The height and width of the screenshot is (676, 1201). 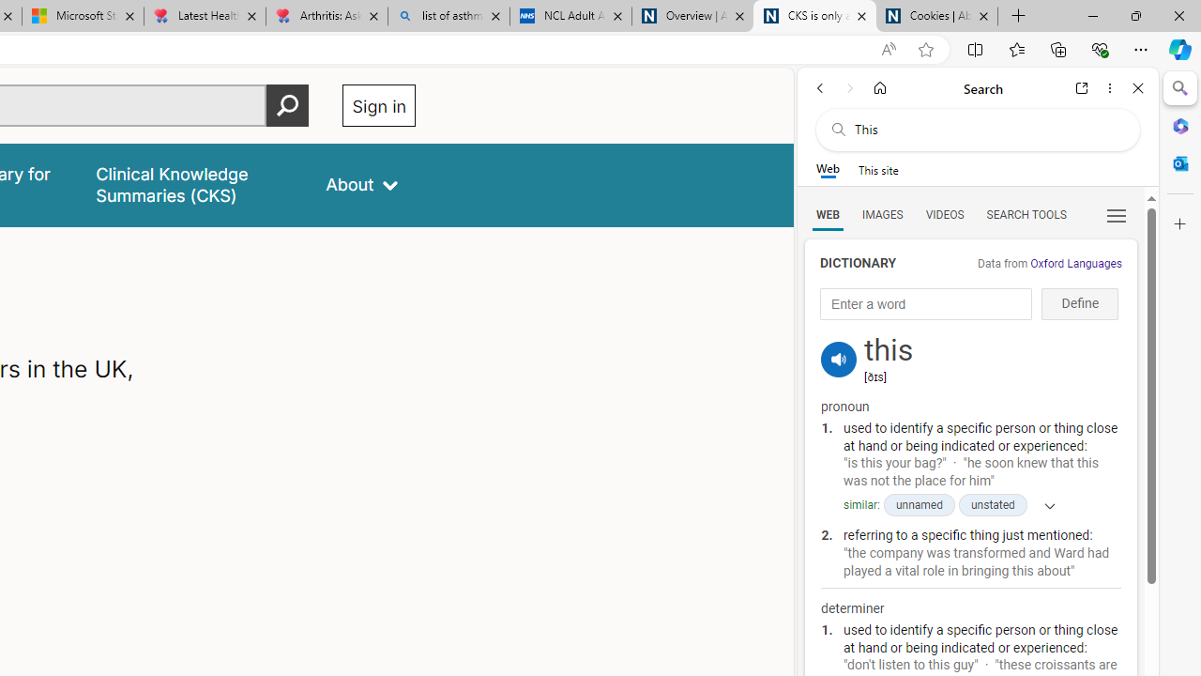 I want to click on unstated, so click(x=993, y=505).